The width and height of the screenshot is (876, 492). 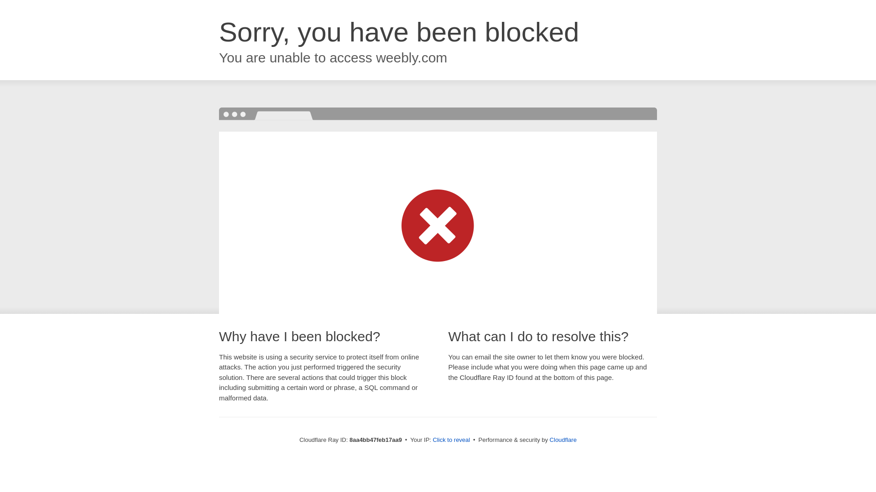 I want to click on Click to reveal, so click(x=452, y=440).